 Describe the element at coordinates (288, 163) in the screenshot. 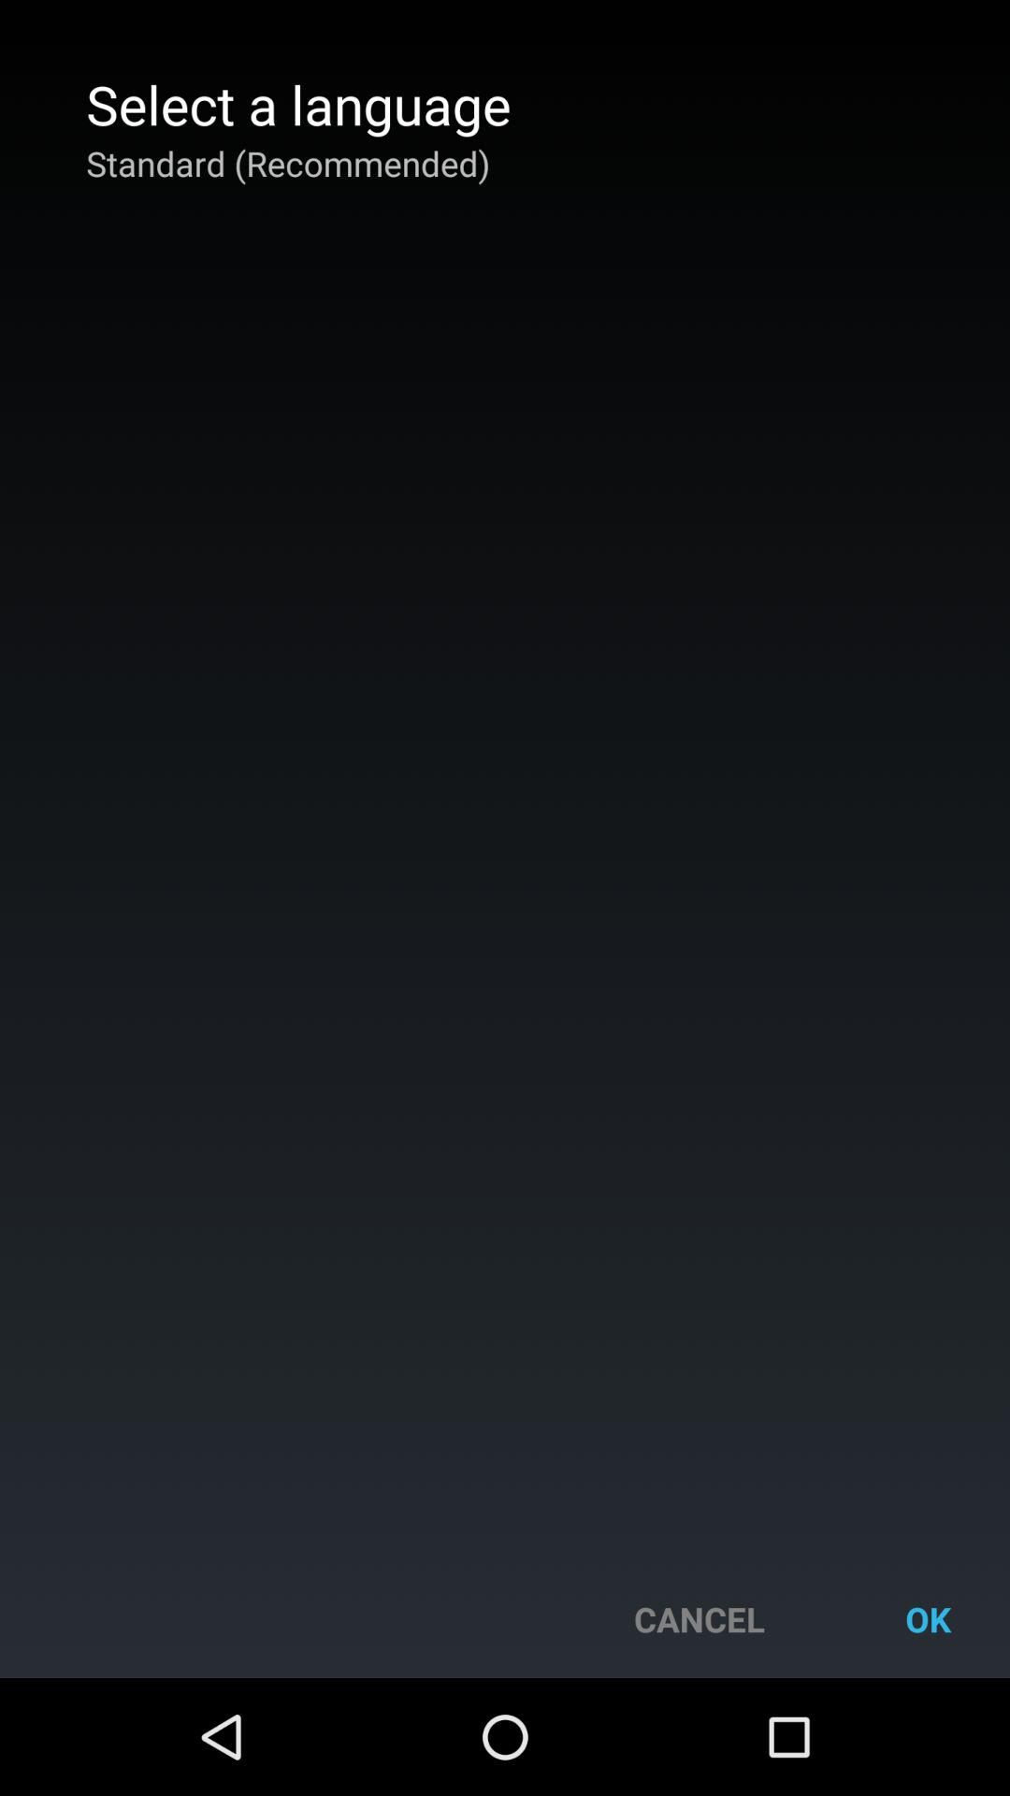

I see `scroll until standard (recommended)` at that location.